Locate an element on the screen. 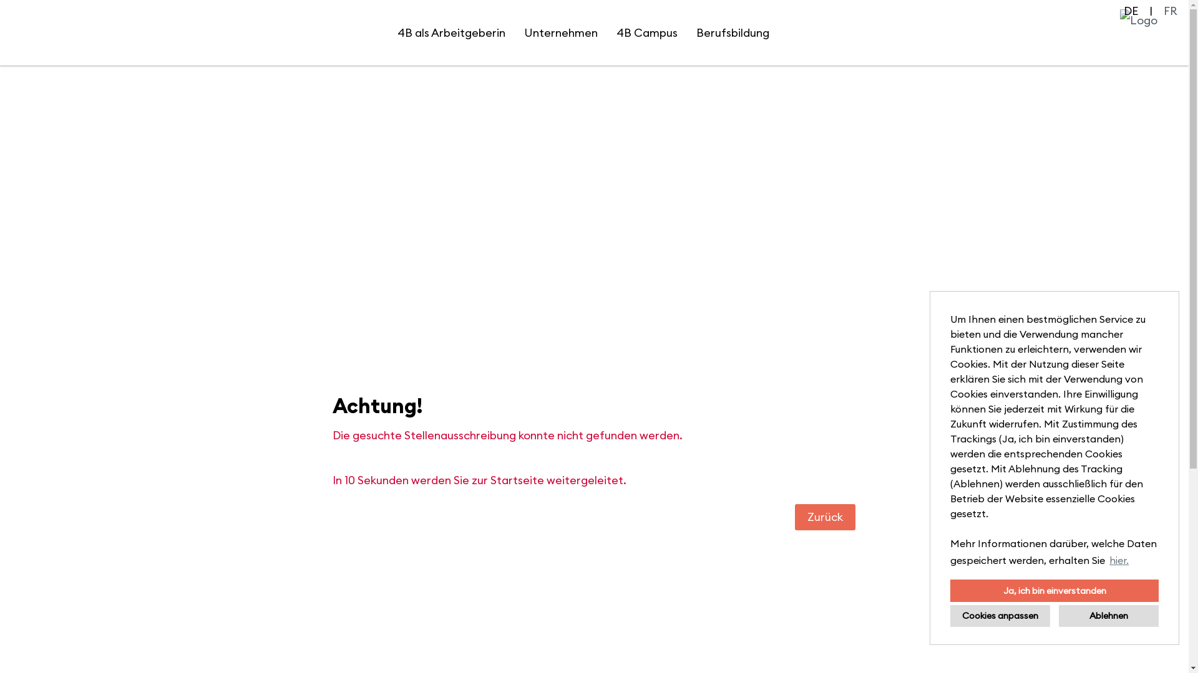  FR is located at coordinates (1171, 11).